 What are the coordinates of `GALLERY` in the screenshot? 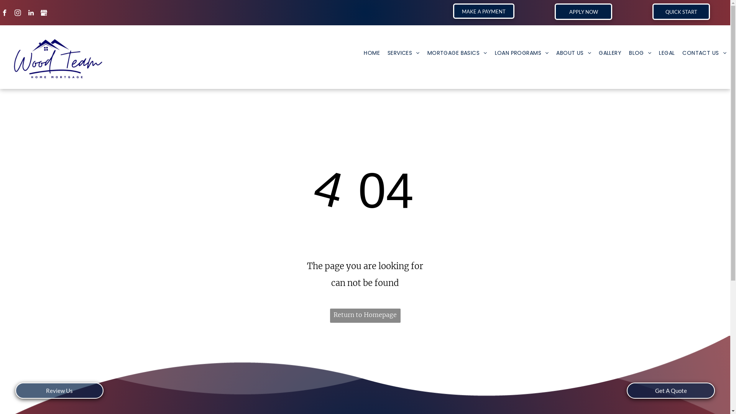 It's located at (610, 53).